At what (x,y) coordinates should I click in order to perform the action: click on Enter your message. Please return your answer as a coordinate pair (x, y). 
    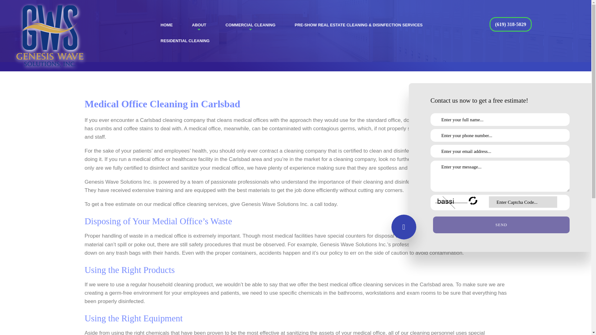
    Looking at the image, I should click on (500, 176).